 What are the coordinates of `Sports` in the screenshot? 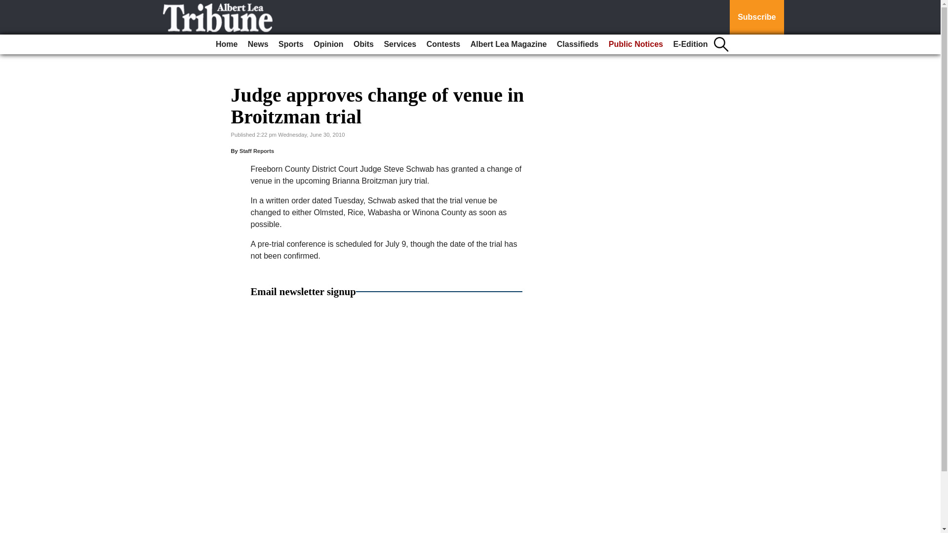 It's located at (291, 44).